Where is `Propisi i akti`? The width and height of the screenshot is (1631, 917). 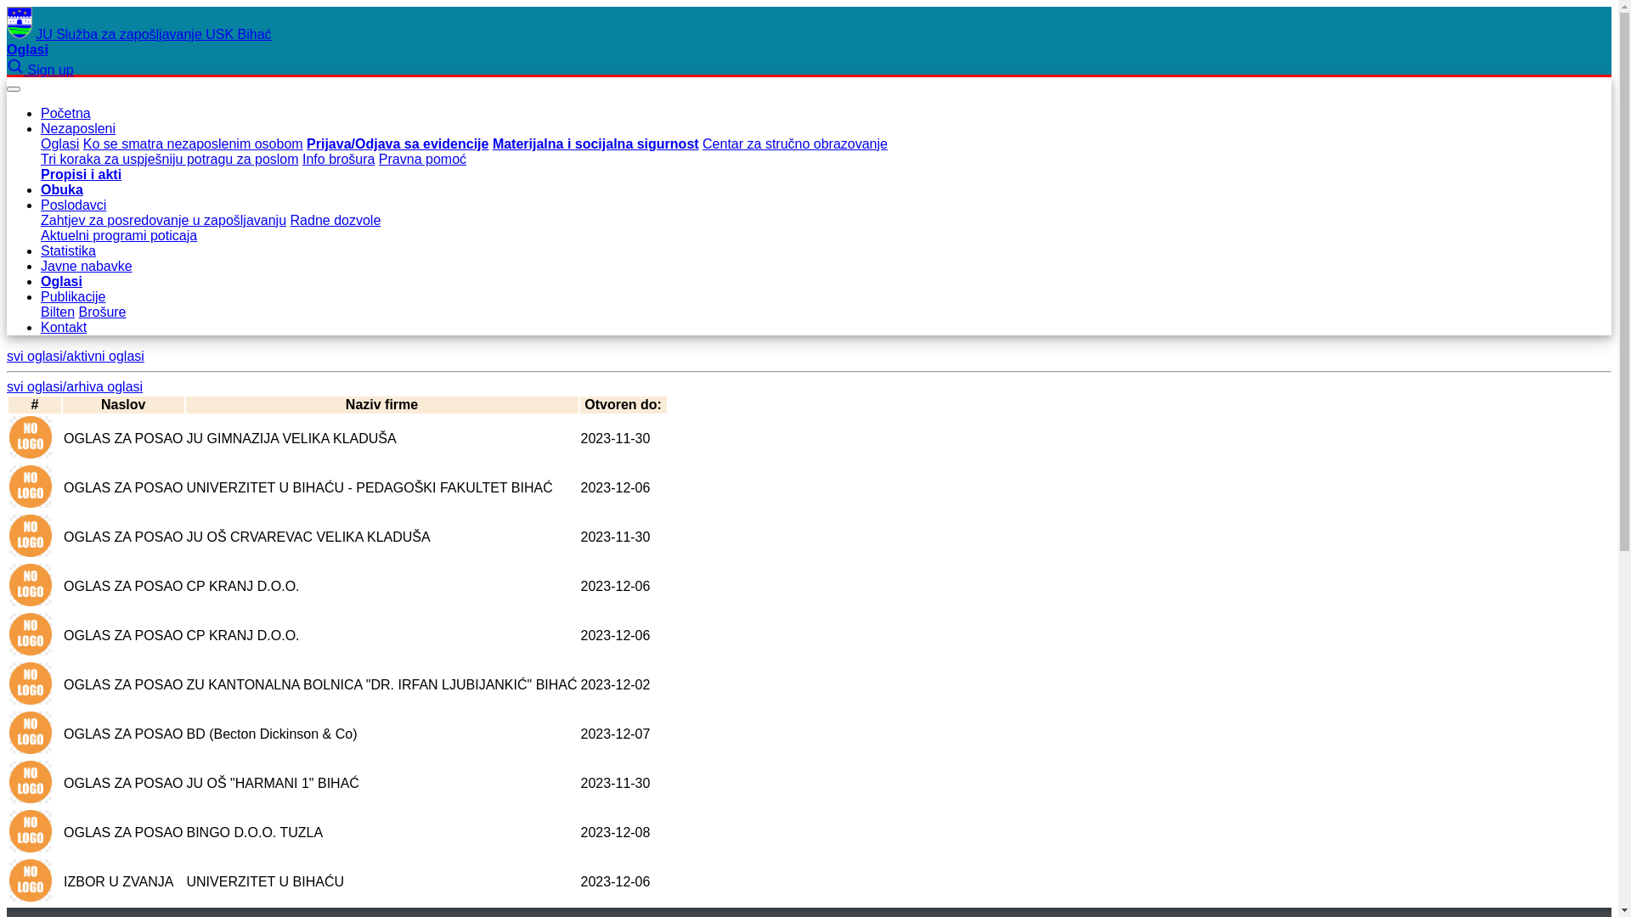
Propisi i akti is located at coordinates (82, 175).